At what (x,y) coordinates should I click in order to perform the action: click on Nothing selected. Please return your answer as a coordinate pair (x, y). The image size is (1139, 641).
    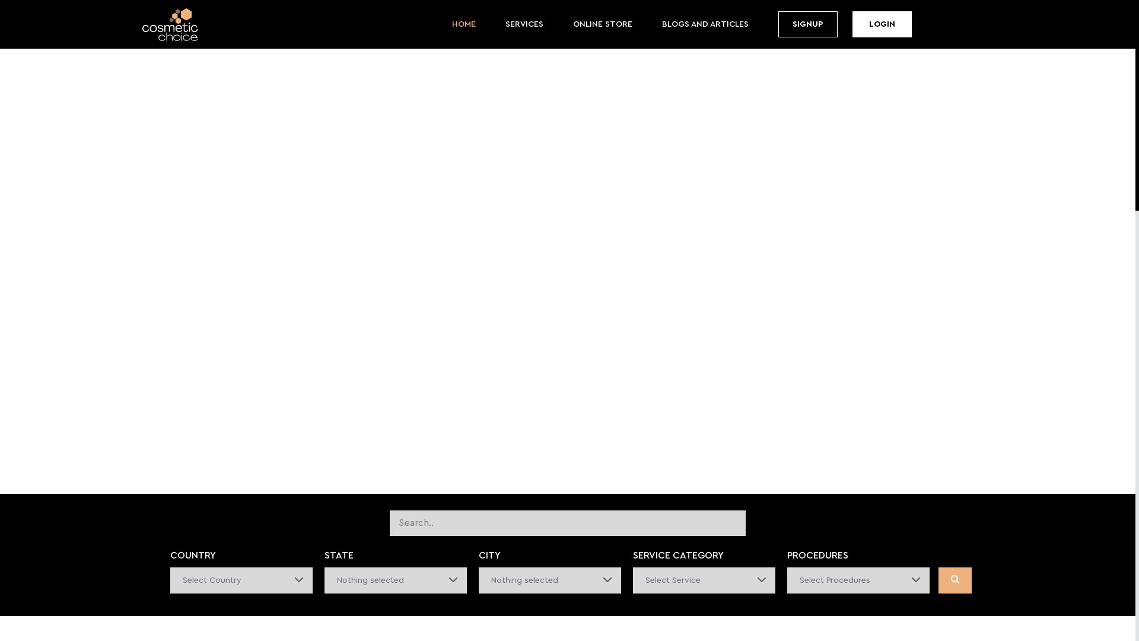
    Looking at the image, I should click on (395, 580).